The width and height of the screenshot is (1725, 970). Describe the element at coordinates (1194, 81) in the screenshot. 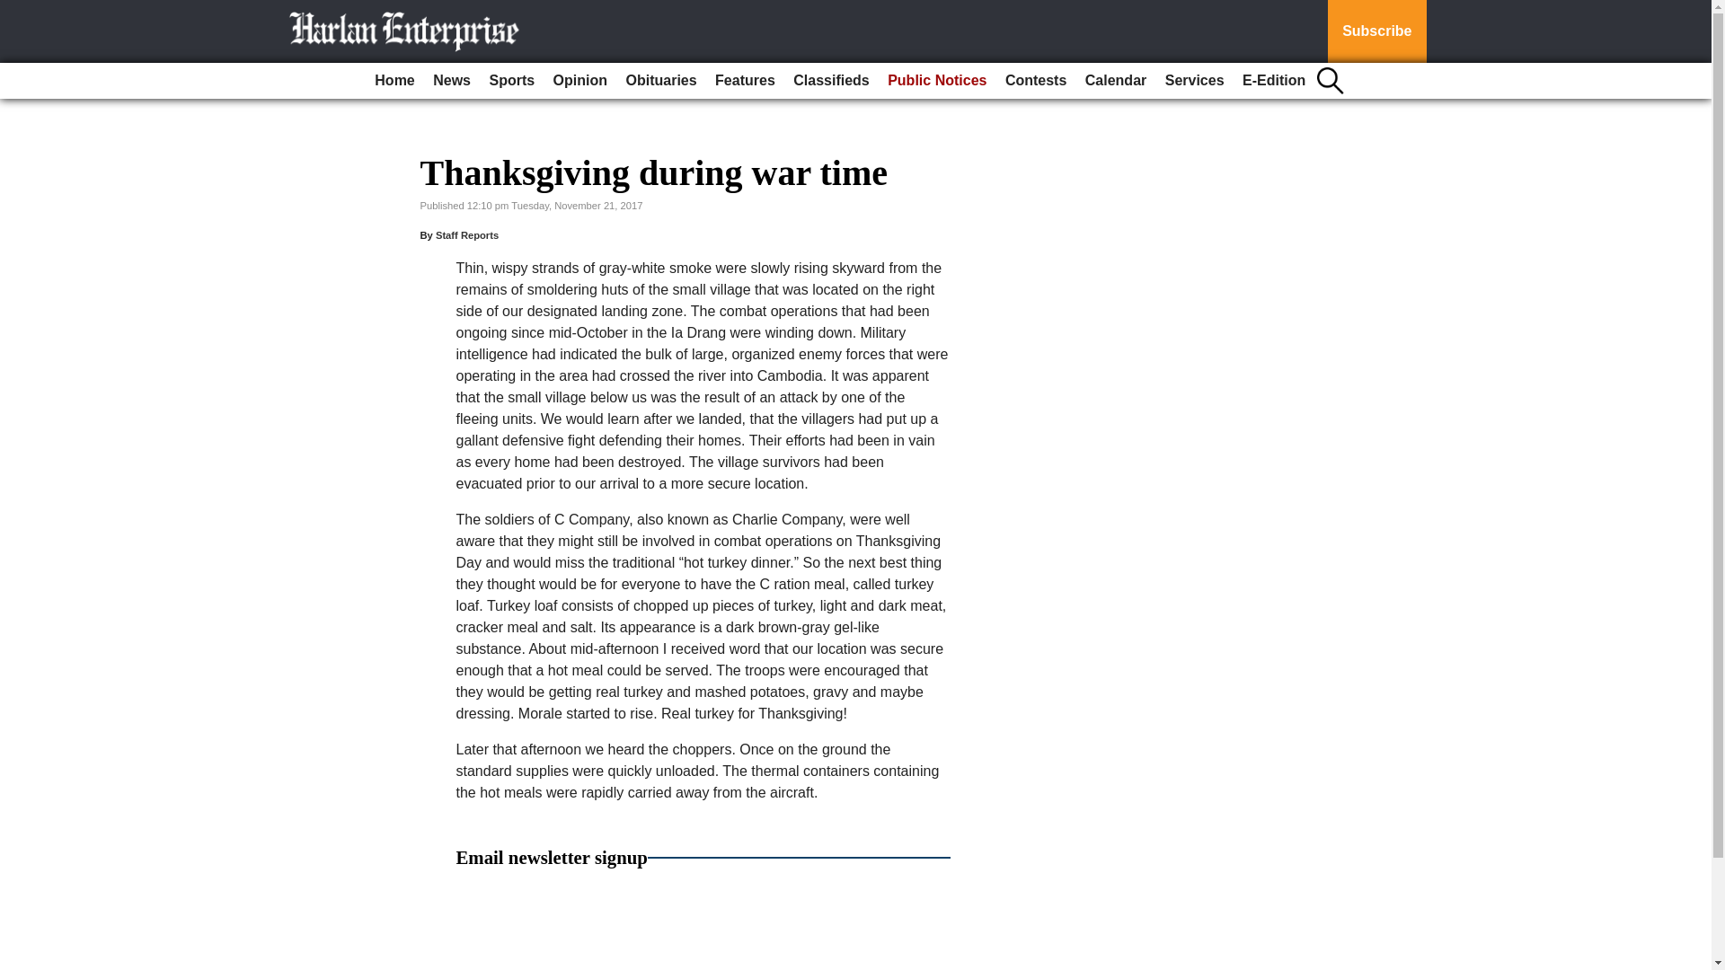

I see `Services` at that location.